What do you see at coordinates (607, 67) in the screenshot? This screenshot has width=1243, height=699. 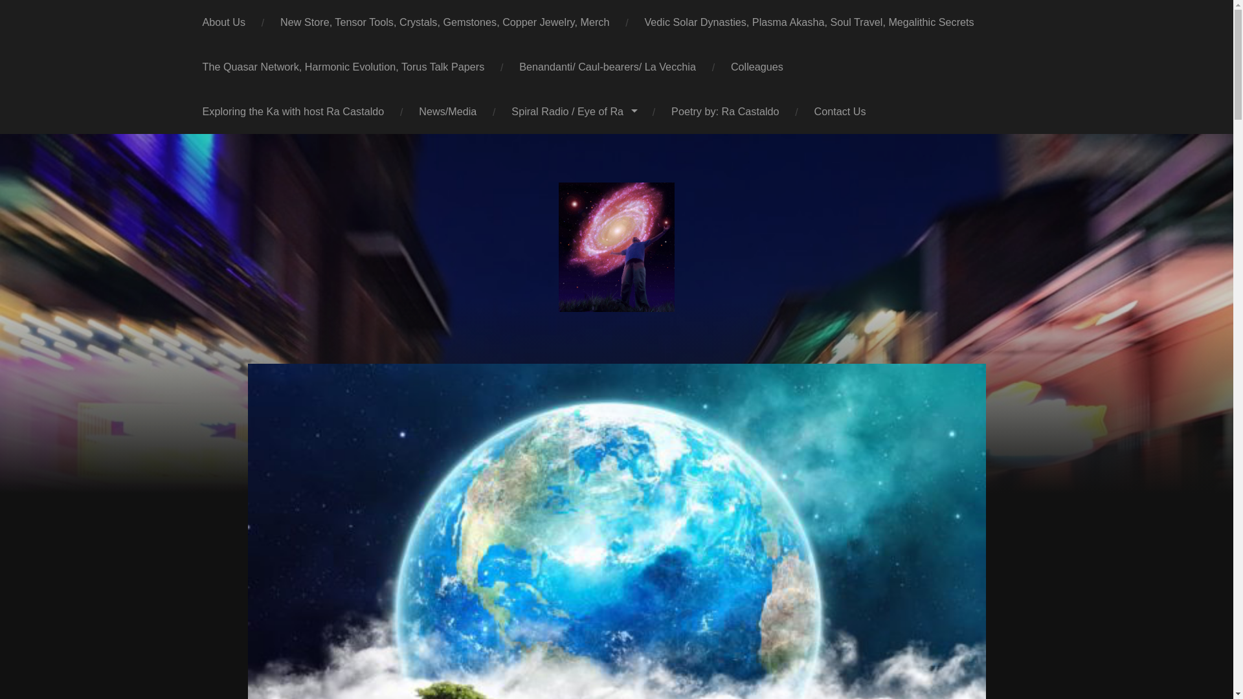 I see `spiritual evolution` at bounding box center [607, 67].